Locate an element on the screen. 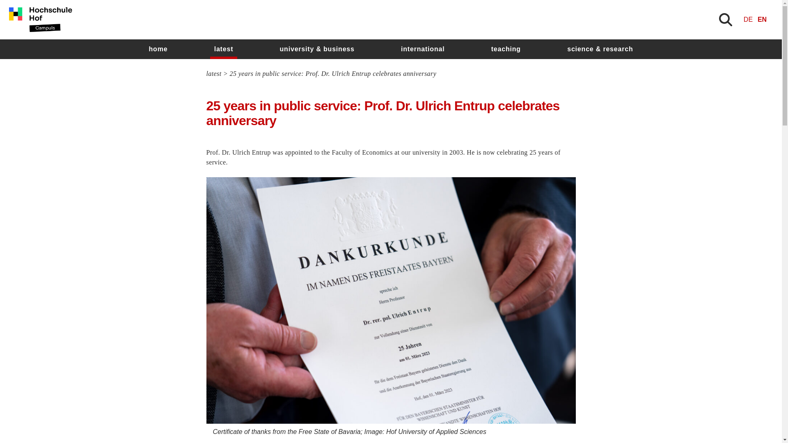 The height and width of the screenshot is (443, 788). teaching is located at coordinates (506, 49).